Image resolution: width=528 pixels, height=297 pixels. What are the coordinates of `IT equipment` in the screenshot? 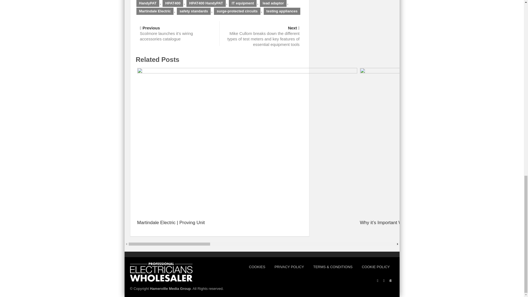 It's located at (243, 3).